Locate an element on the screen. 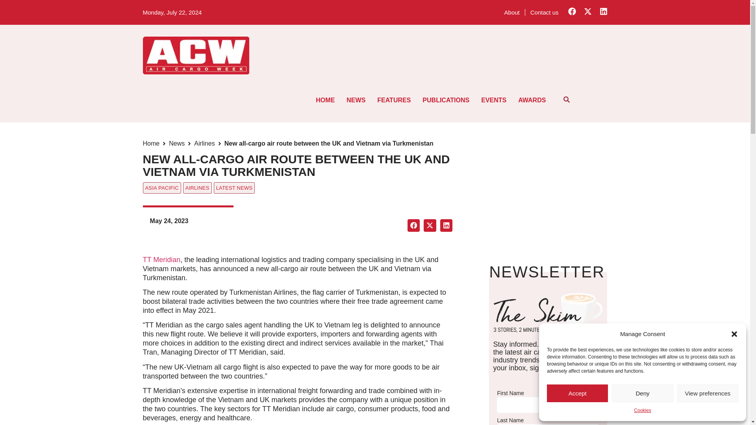  Accept is located at coordinates (577, 393).